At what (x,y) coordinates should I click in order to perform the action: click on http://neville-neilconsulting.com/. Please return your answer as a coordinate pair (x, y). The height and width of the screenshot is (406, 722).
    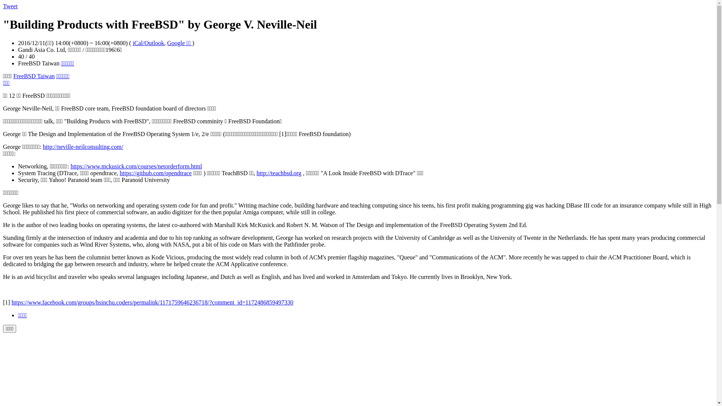
    Looking at the image, I should click on (83, 147).